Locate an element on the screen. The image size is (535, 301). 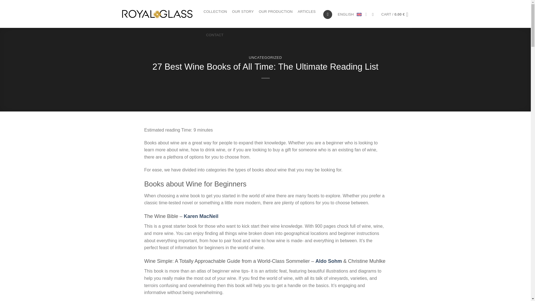
Login is located at coordinates (328, 14).